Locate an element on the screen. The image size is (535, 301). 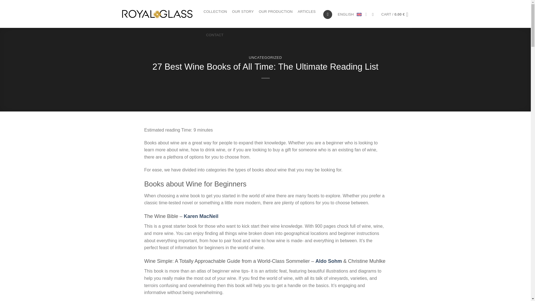
Login is located at coordinates (328, 14).